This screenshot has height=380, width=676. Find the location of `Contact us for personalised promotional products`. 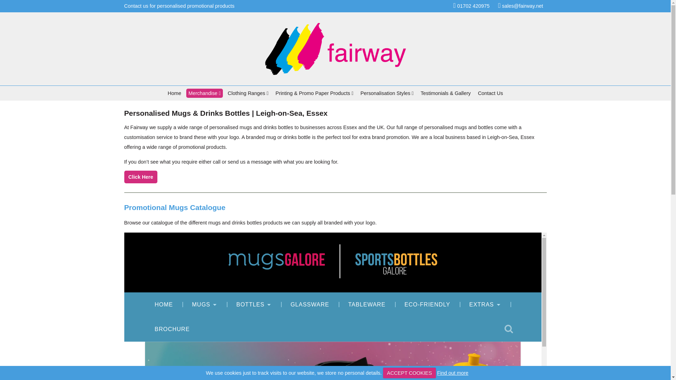

Contact us for personalised promotional products is located at coordinates (179, 6).